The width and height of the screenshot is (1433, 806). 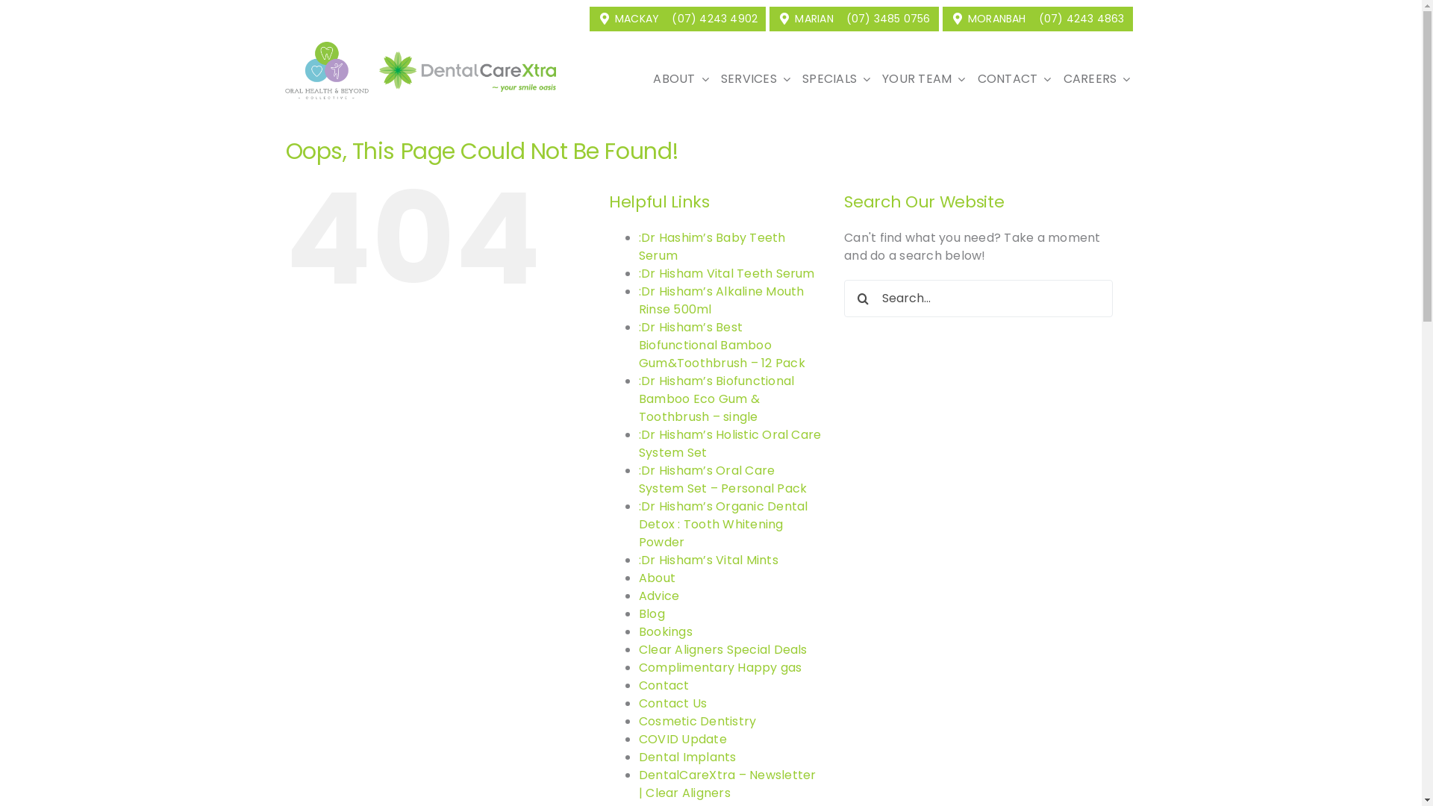 What do you see at coordinates (1097, 79) in the screenshot?
I see `CAREERS` at bounding box center [1097, 79].